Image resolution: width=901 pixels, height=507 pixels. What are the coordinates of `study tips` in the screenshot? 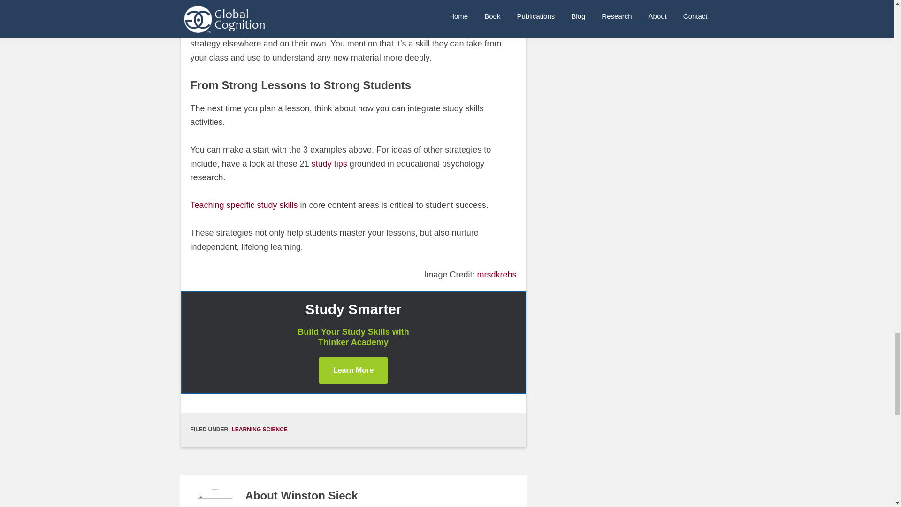 It's located at (329, 163).